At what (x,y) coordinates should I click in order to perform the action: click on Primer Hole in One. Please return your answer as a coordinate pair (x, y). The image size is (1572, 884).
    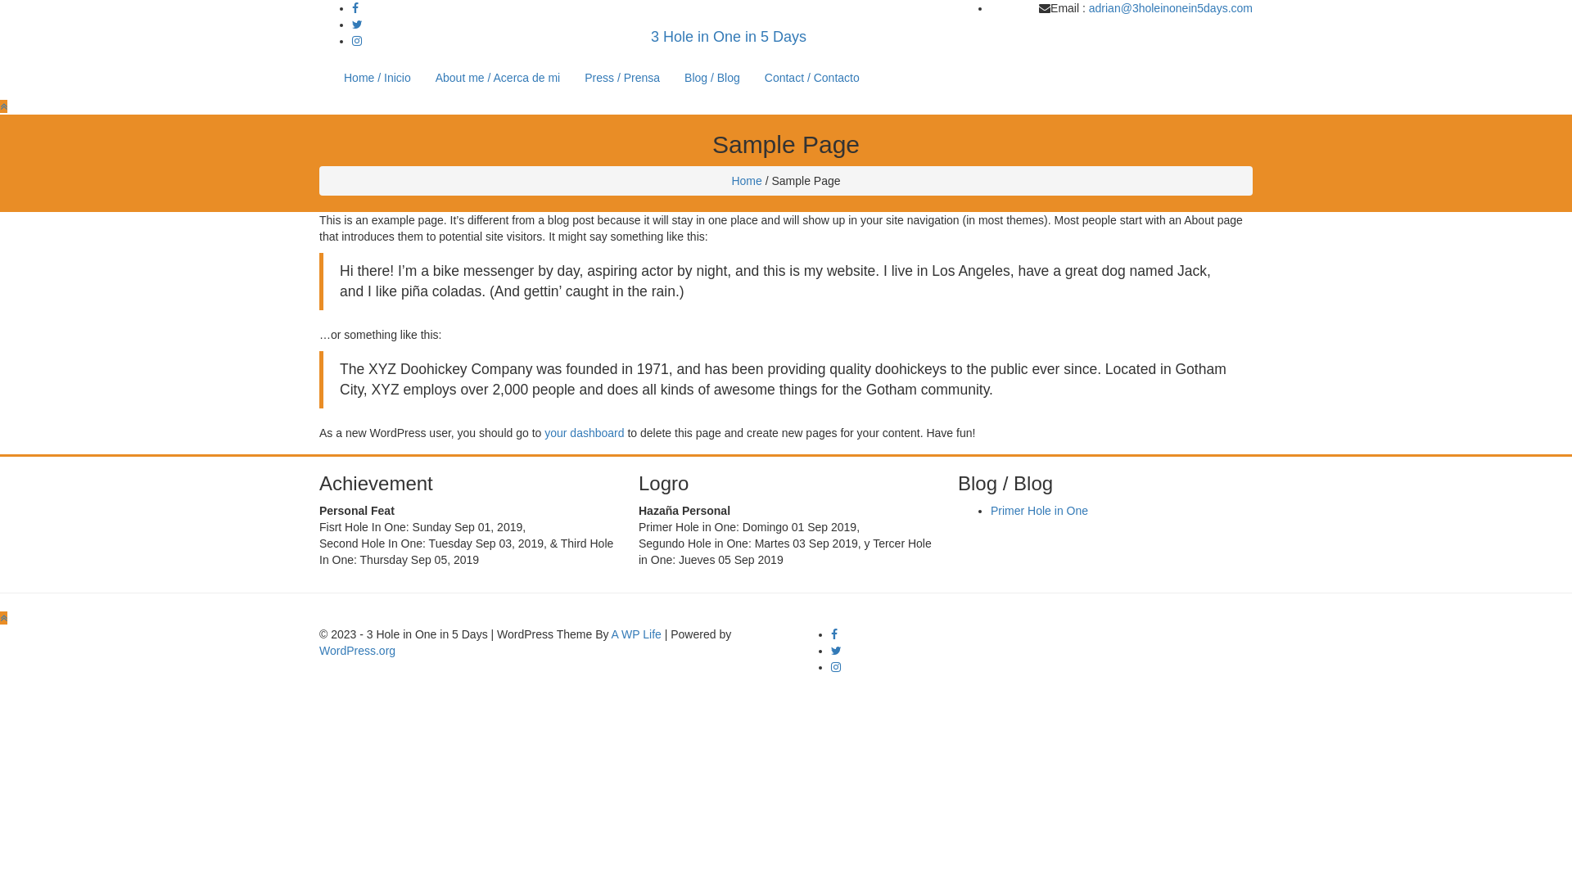
    Looking at the image, I should click on (1040, 511).